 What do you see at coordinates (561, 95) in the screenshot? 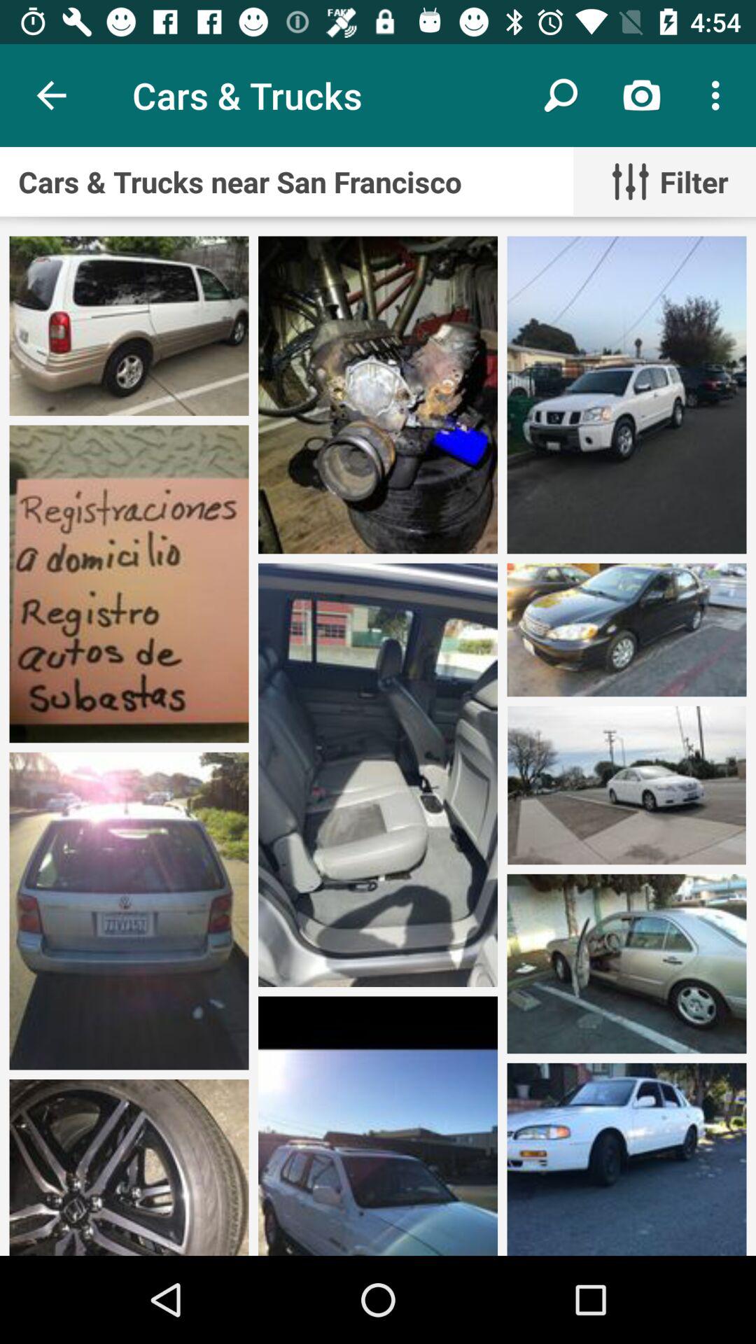
I see `choose item above the cars trucks near icon` at bounding box center [561, 95].